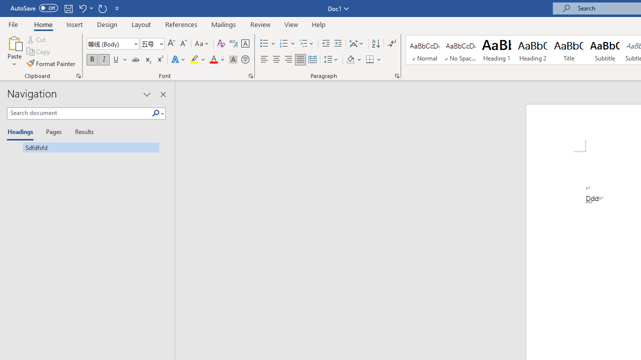 Image resolution: width=641 pixels, height=360 pixels. Describe the element at coordinates (245, 60) in the screenshot. I see `Enclose Characters...` at that location.